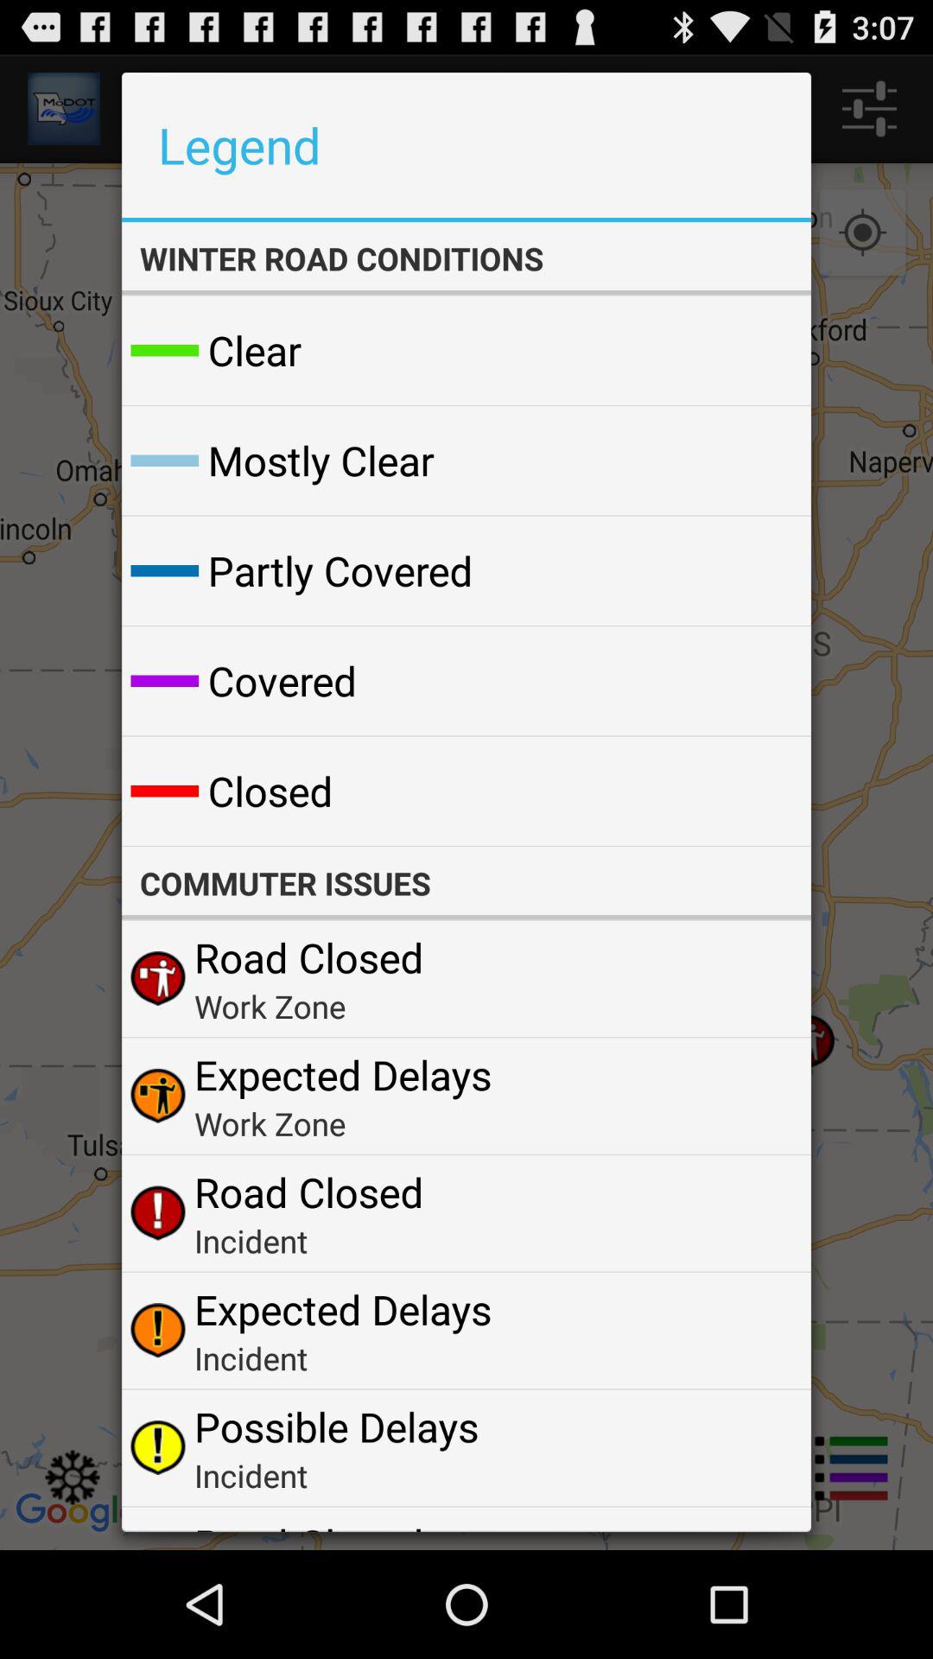  Describe the element at coordinates (757, 351) in the screenshot. I see `turn off the item next to the clear app` at that location.